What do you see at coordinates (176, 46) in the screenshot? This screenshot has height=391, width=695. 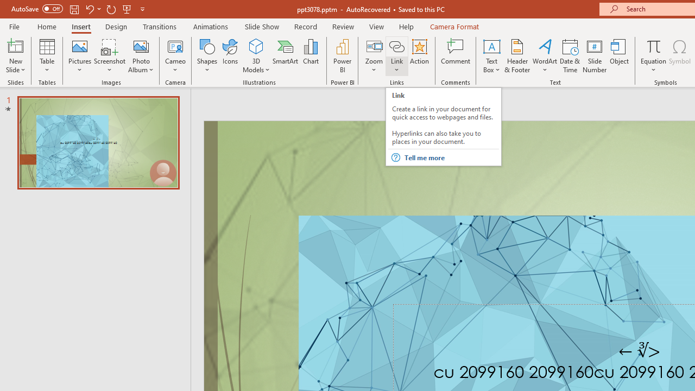 I see `Cameo` at bounding box center [176, 46].